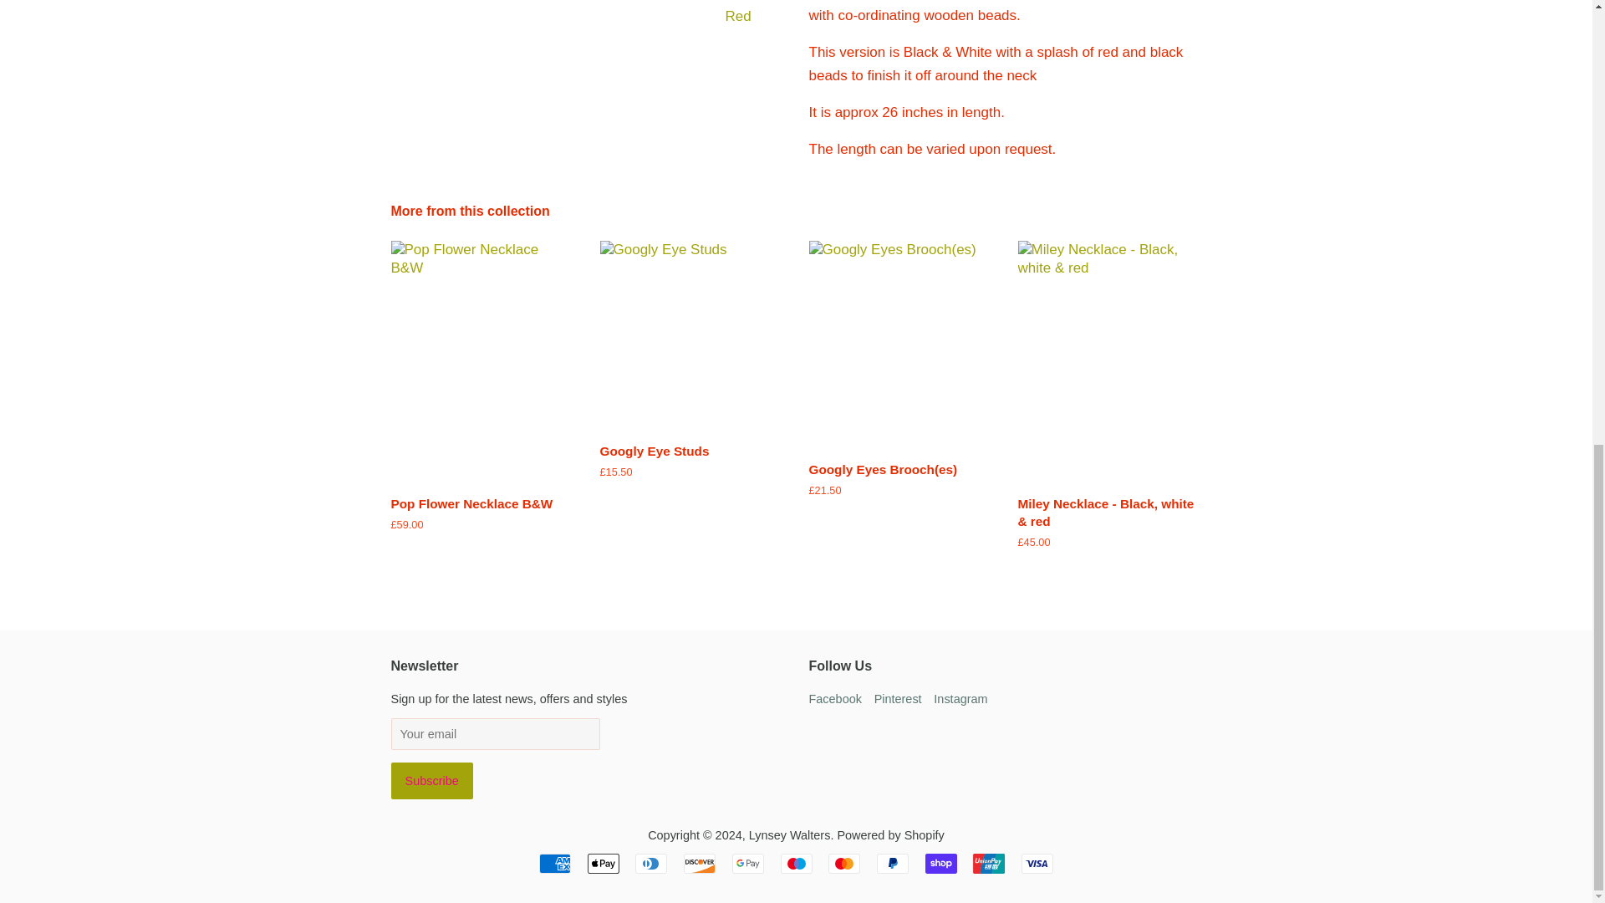  What do you see at coordinates (898, 699) in the screenshot?
I see `Lynsey Walters on Pinterest` at bounding box center [898, 699].